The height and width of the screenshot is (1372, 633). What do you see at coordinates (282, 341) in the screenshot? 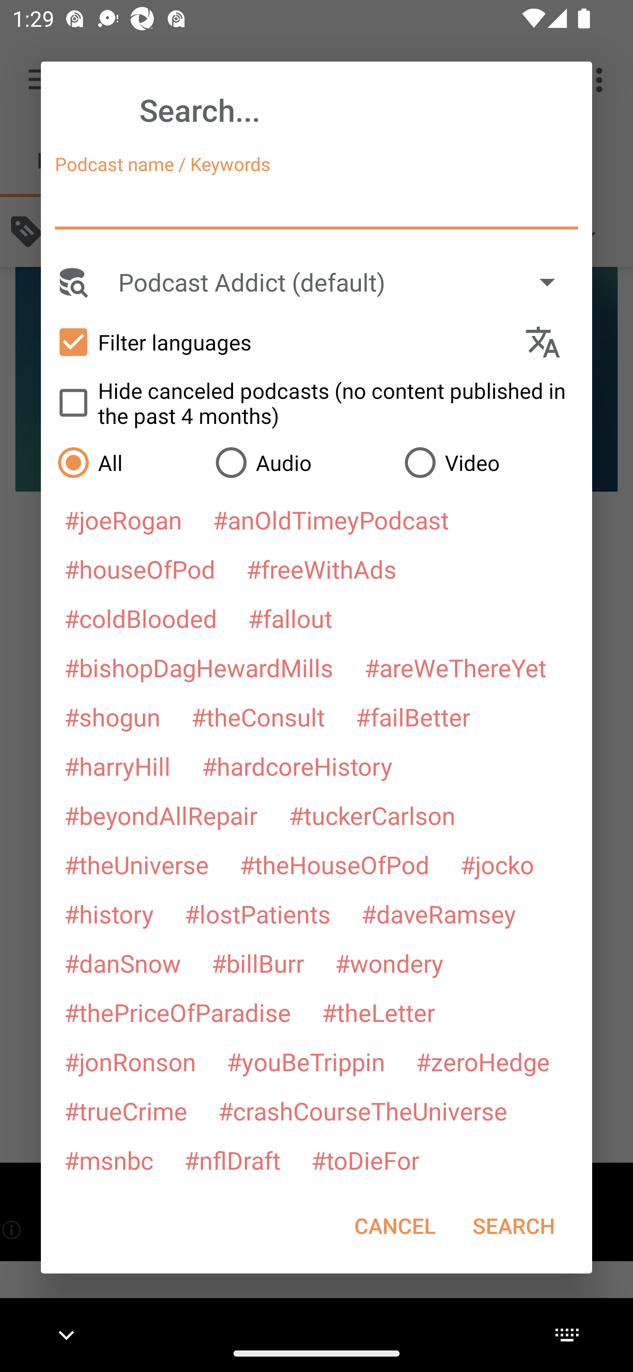
I see `Filter languages` at bounding box center [282, 341].